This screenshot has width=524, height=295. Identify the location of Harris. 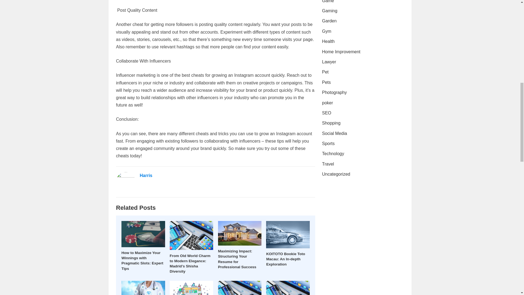
(146, 175).